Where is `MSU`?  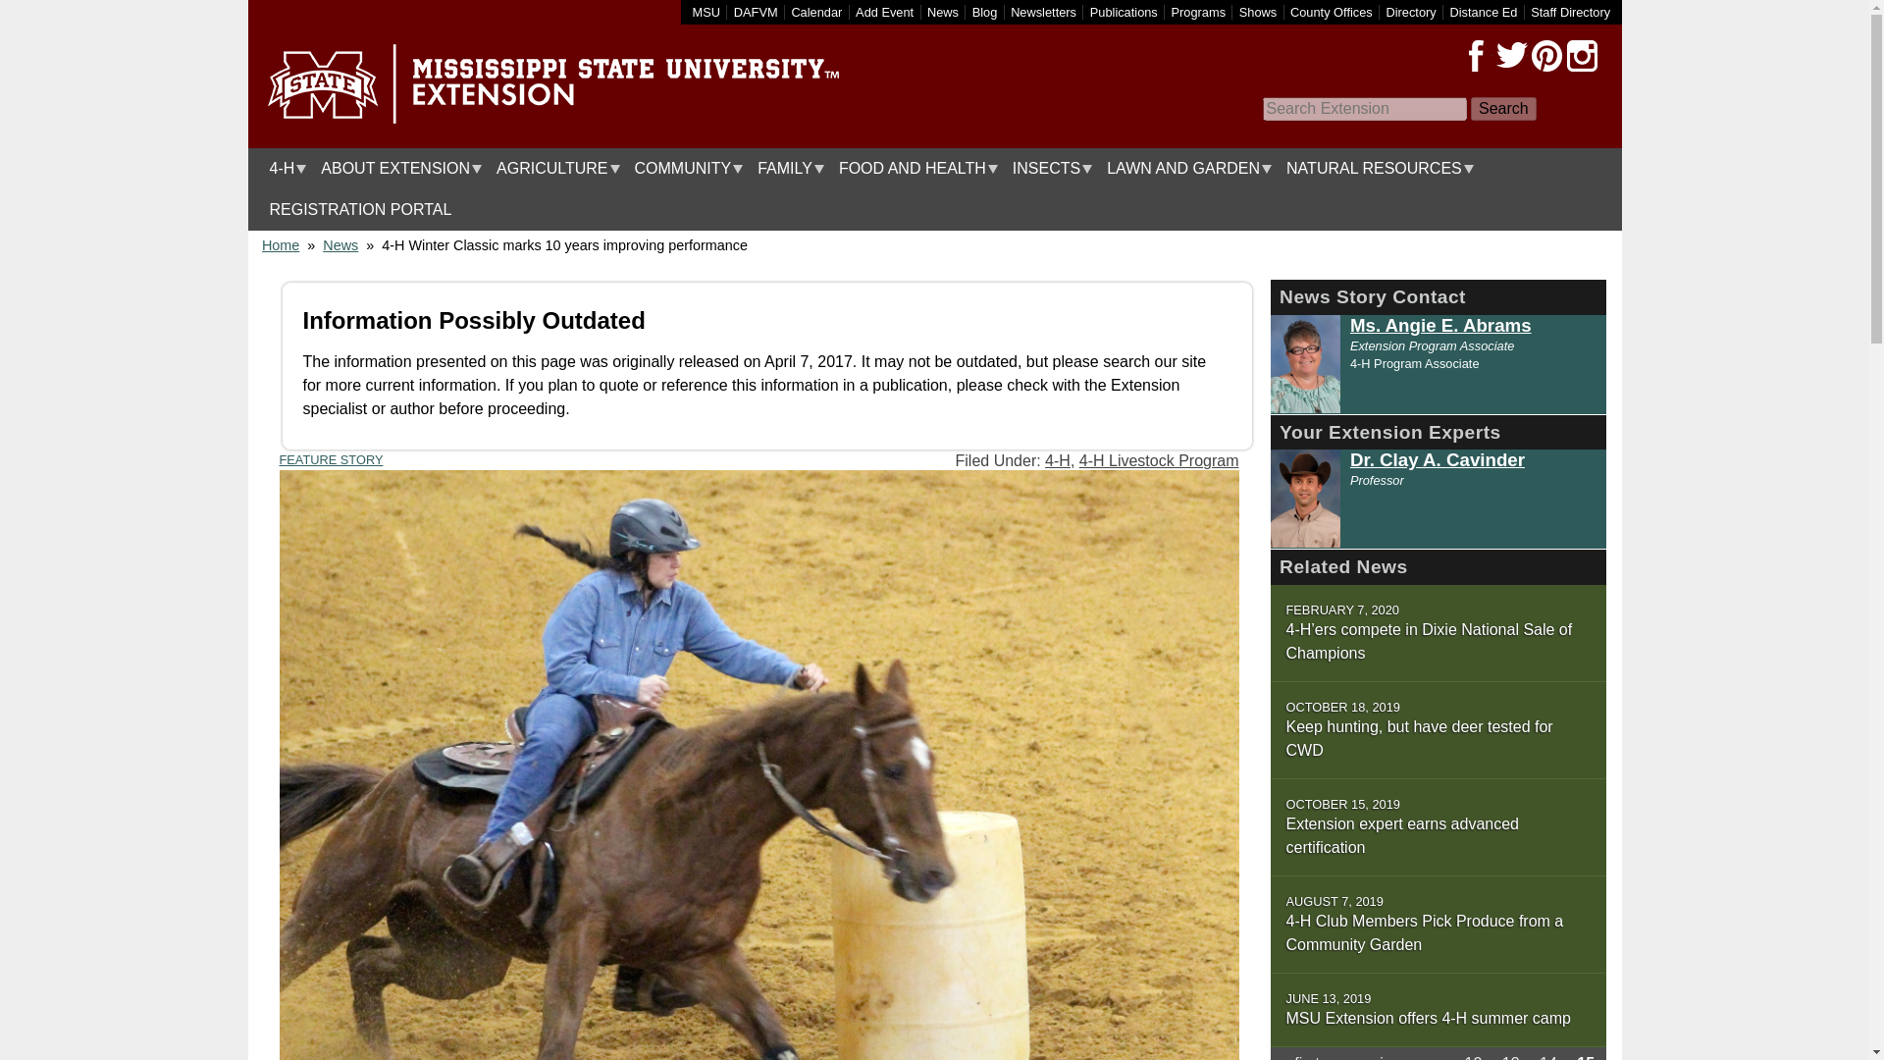 MSU is located at coordinates (706, 12).